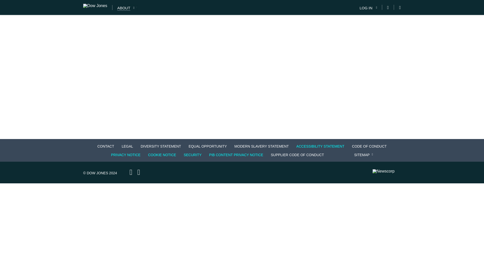 The image size is (484, 272). Describe the element at coordinates (236, 155) in the screenshot. I see `PIB CONTENT PRIVACY NOTICE` at that location.